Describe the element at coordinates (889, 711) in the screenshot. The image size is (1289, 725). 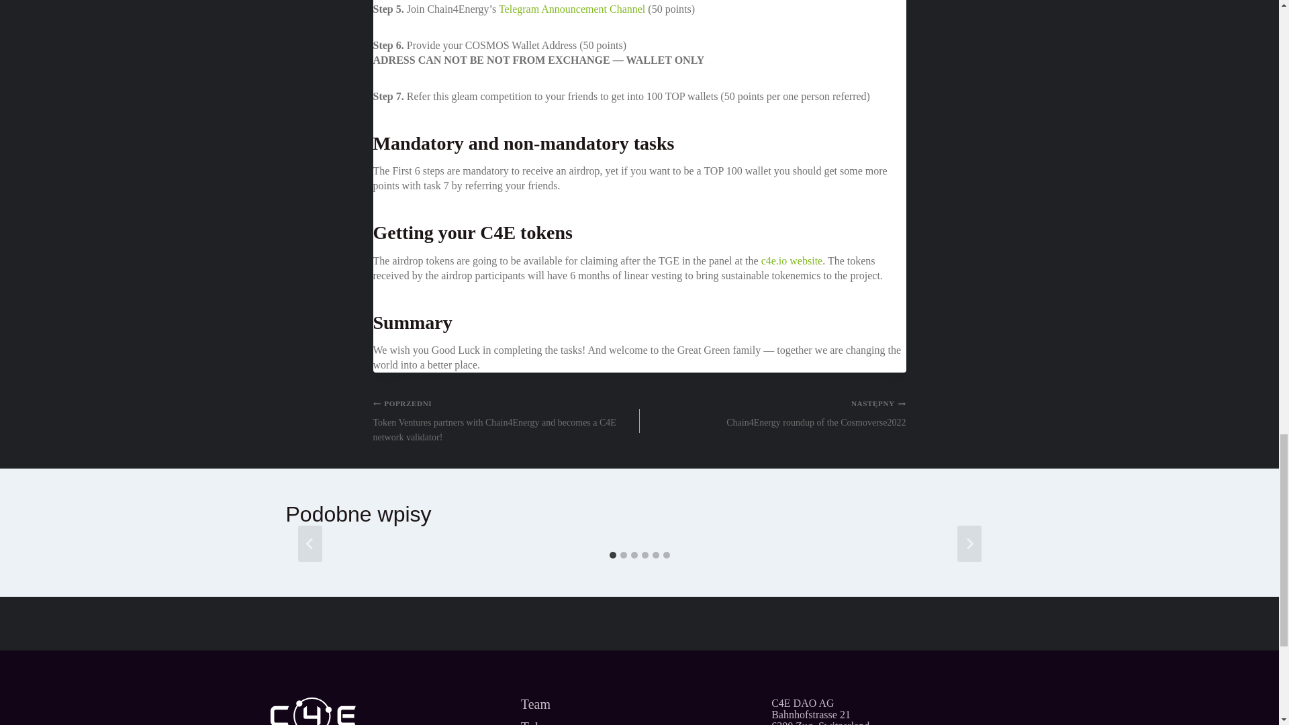
I see `c4e.io website` at that location.